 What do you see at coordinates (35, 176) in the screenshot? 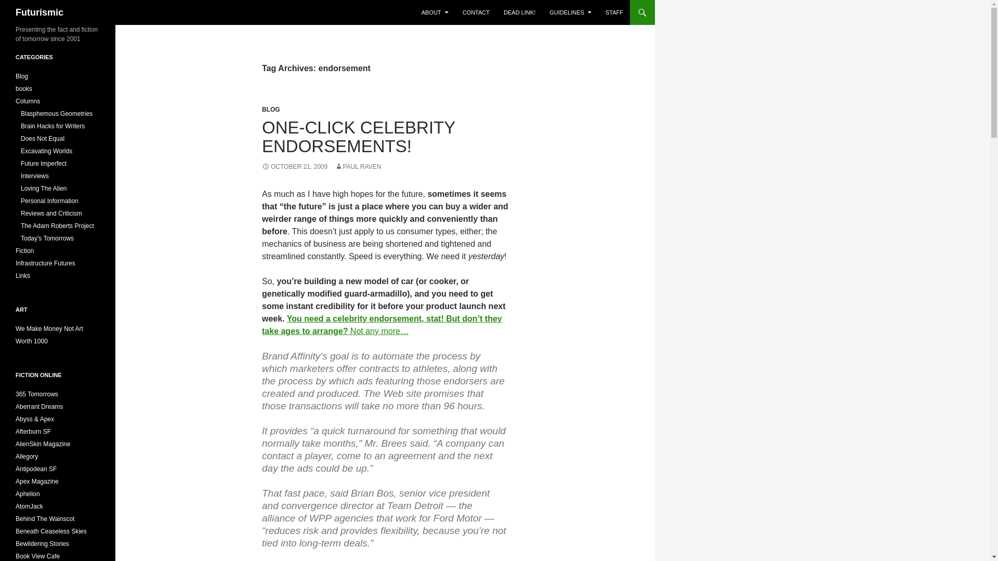
I see `Interviews` at bounding box center [35, 176].